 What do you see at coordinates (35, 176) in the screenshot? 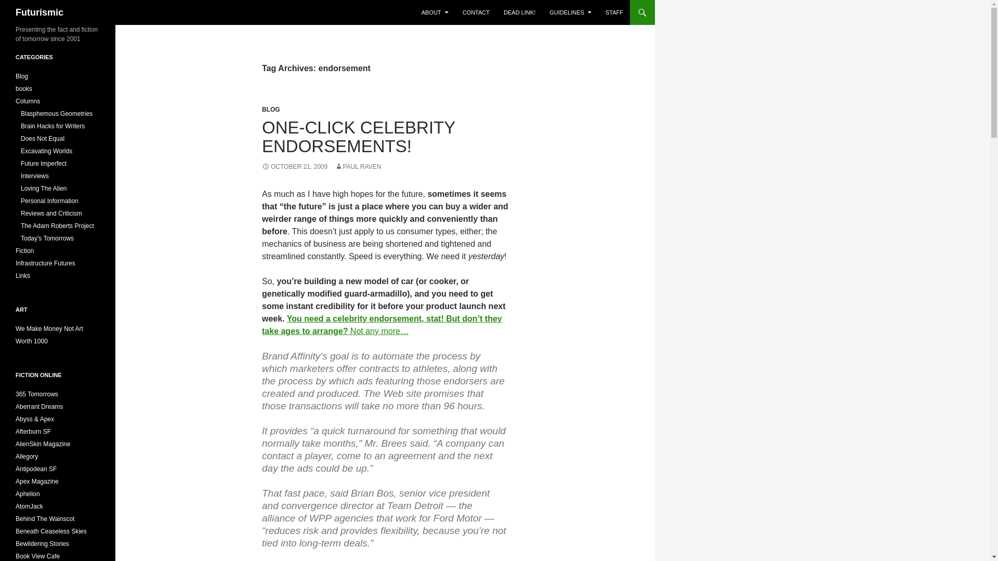
I see `Interviews` at bounding box center [35, 176].